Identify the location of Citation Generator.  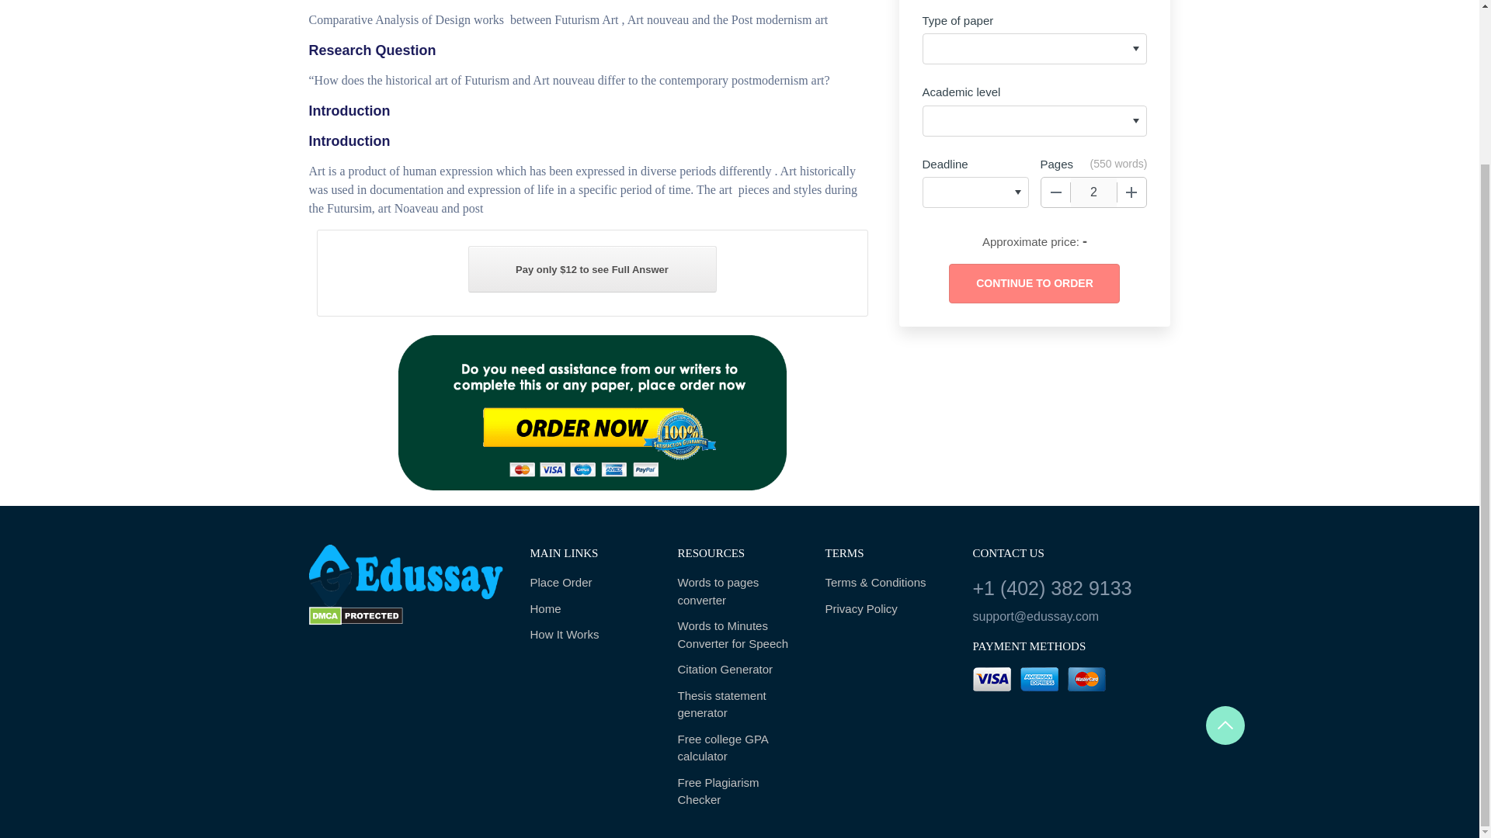
(739, 670).